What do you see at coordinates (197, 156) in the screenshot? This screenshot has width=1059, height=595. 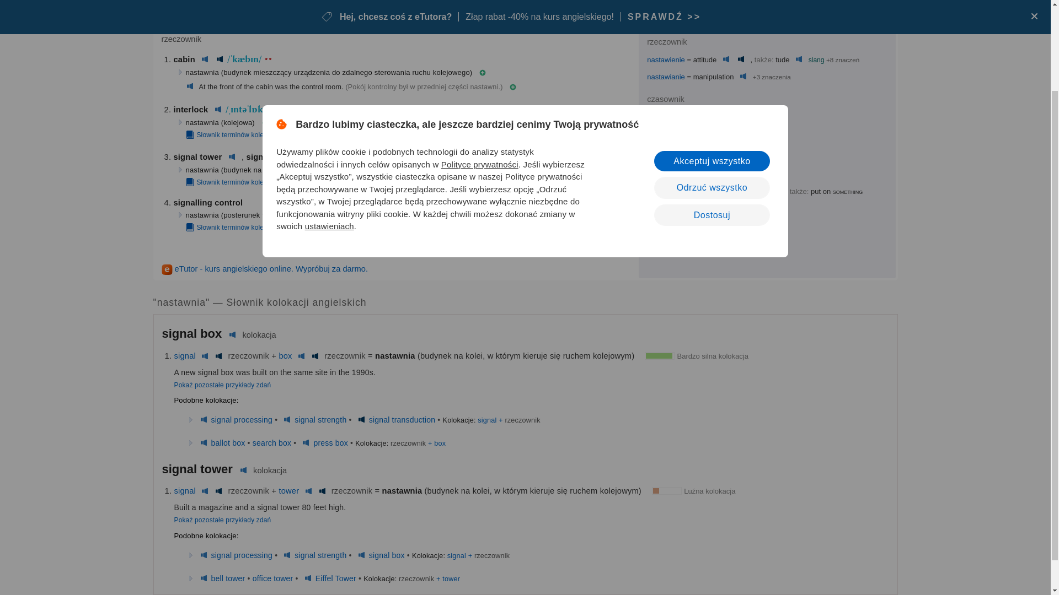 I see `signal tower` at bounding box center [197, 156].